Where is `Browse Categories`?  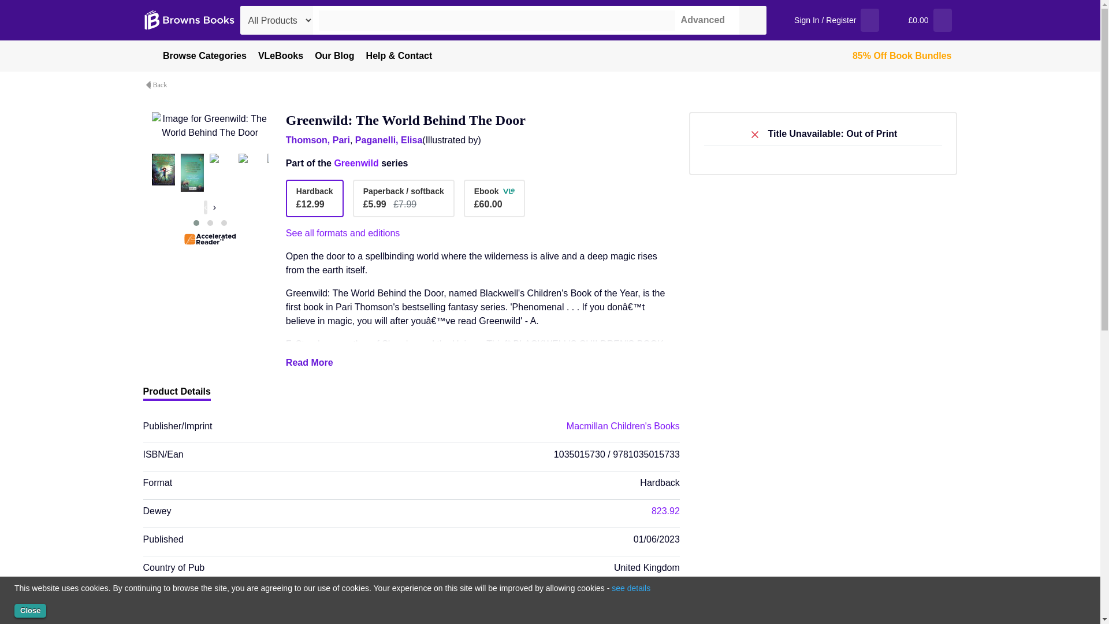
Browse Categories is located at coordinates (198, 56).